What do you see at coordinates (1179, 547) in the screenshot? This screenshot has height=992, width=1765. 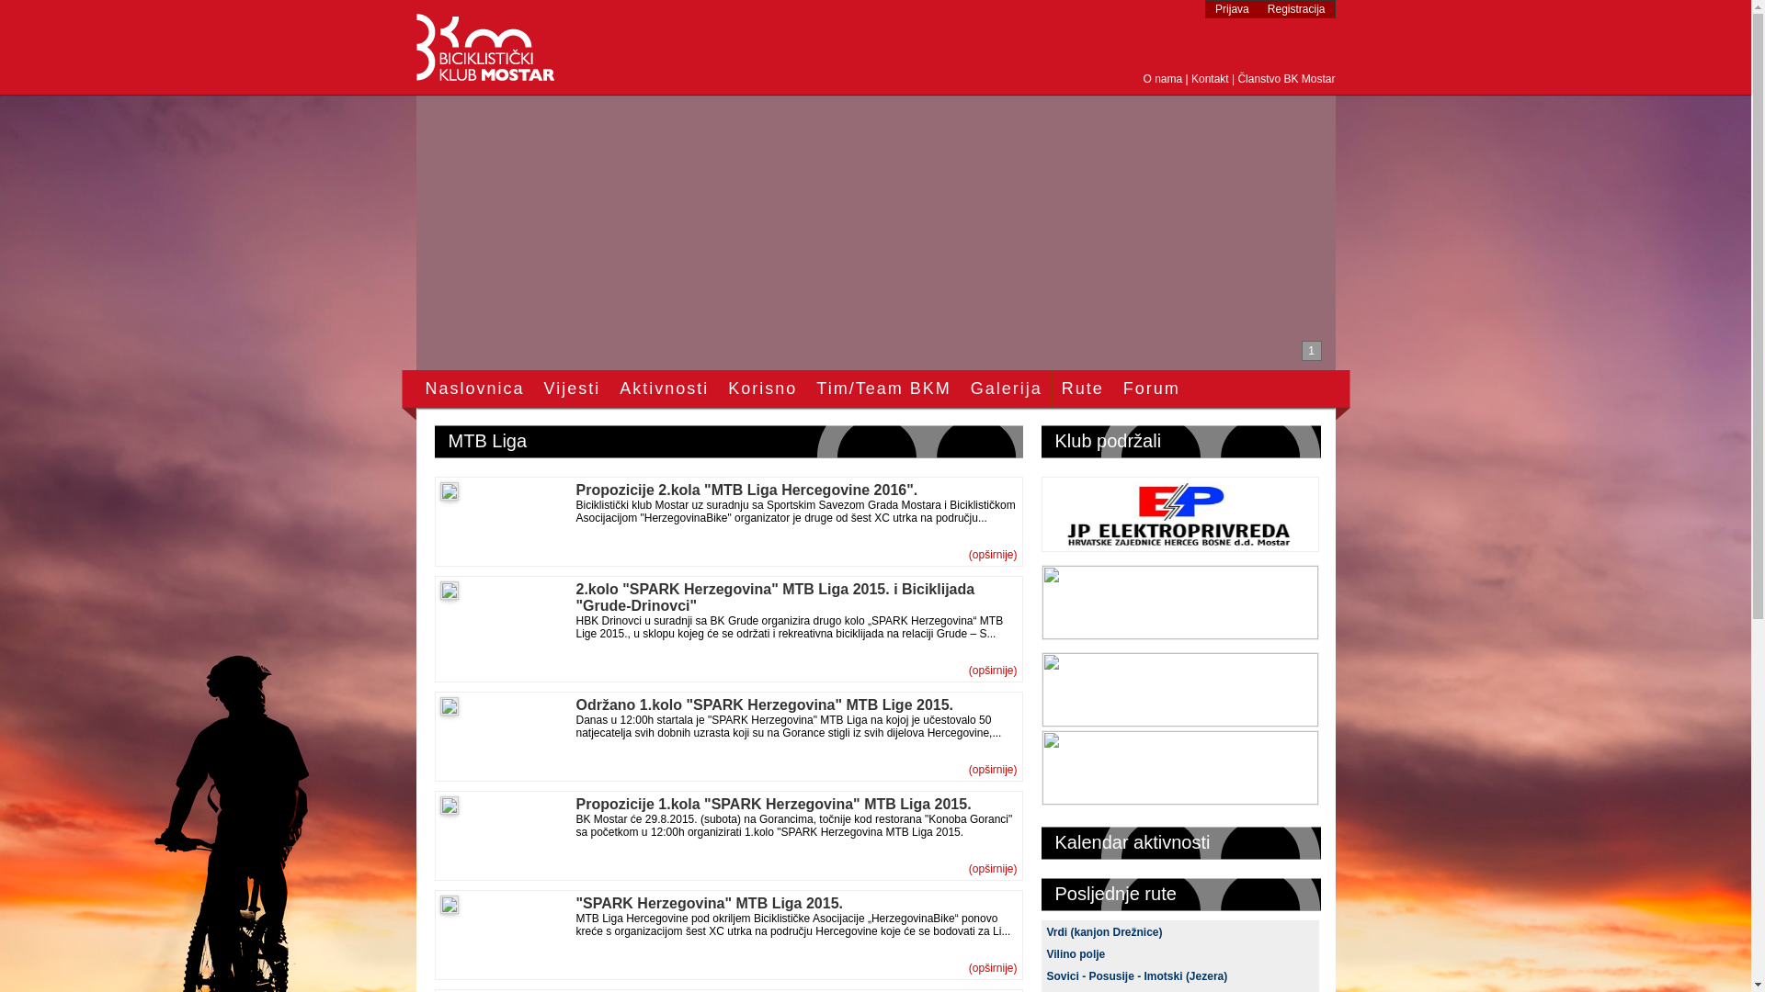 I see `EPHZHB` at bounding box center [1179, 547].